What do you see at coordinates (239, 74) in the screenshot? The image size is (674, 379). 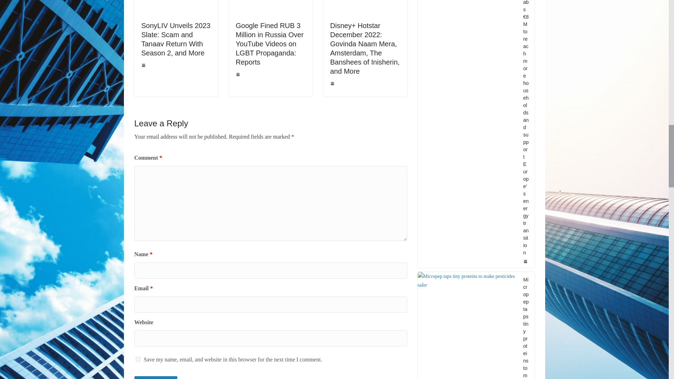 I see `1:47 am` at bounding box center [239, 74].